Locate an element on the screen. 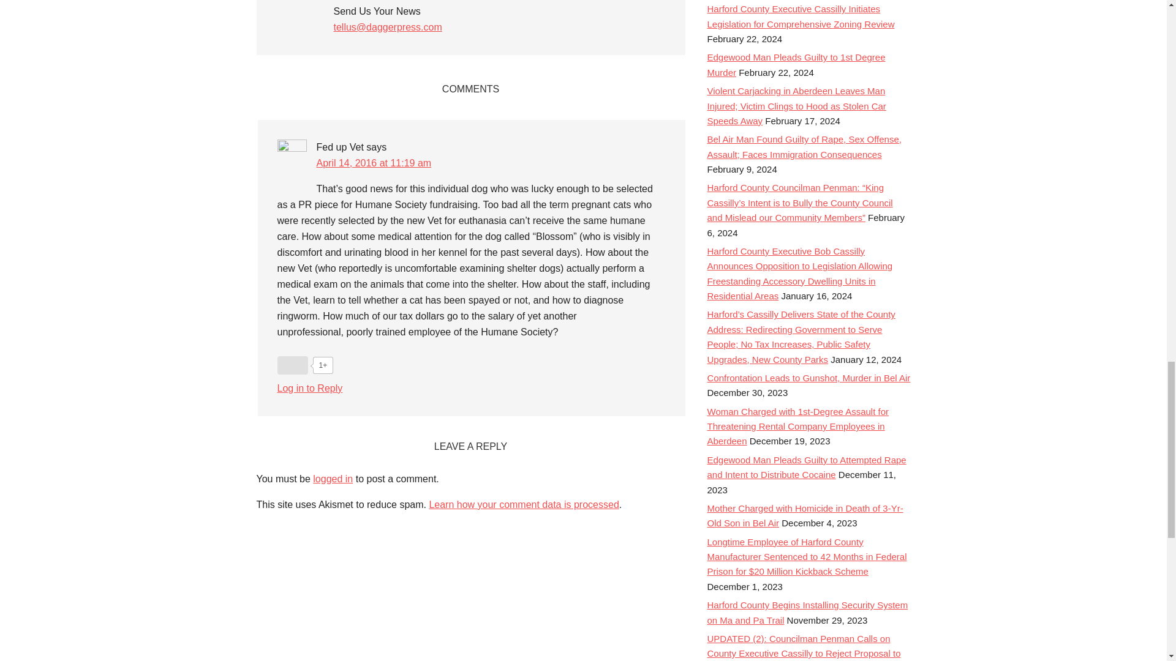 The width and height of the screenshot is (1176, 661). Log in to Reply is located at coordinates (309, 388).